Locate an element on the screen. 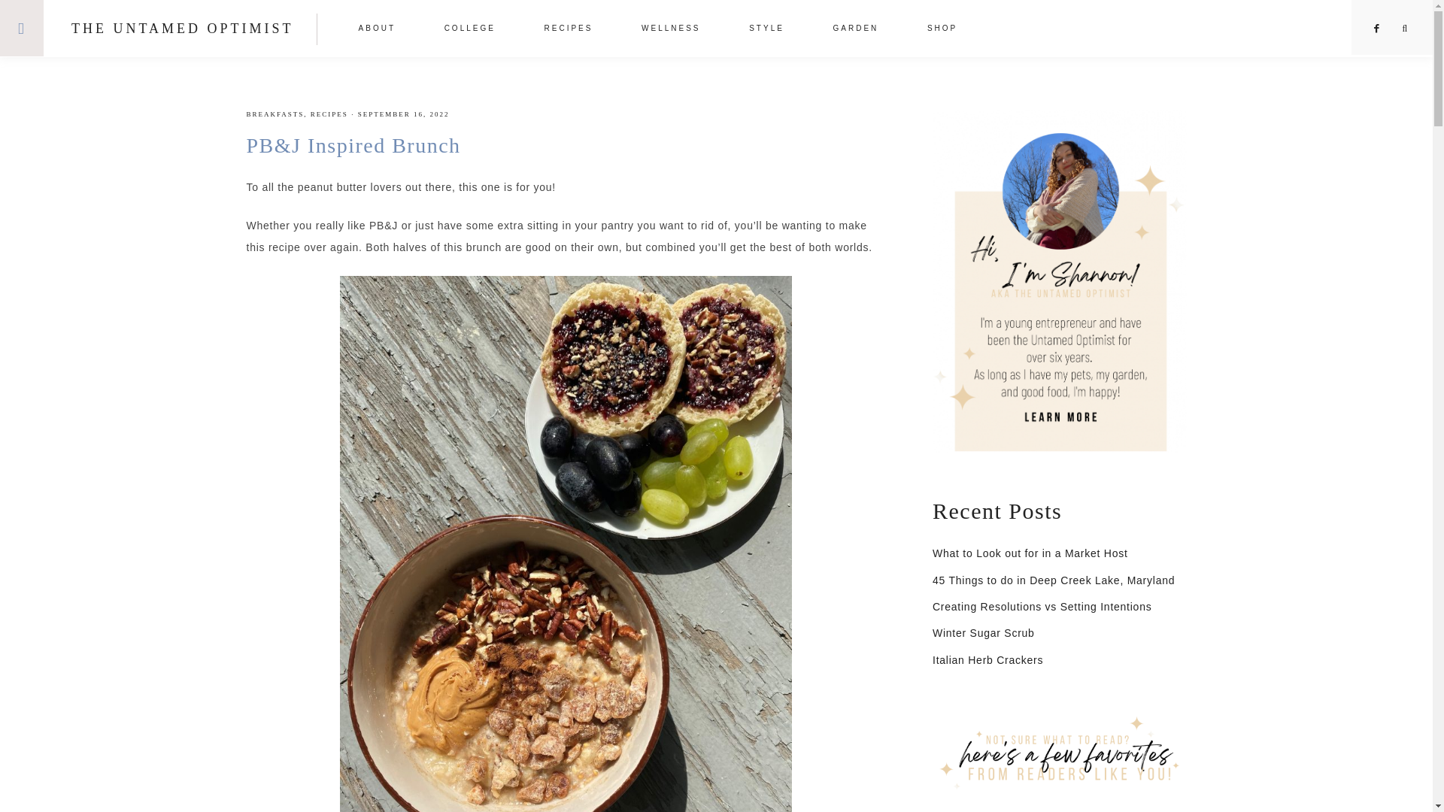 This screenshot has height=812, width=1444. SHOP is located at coordinates (942, 30).